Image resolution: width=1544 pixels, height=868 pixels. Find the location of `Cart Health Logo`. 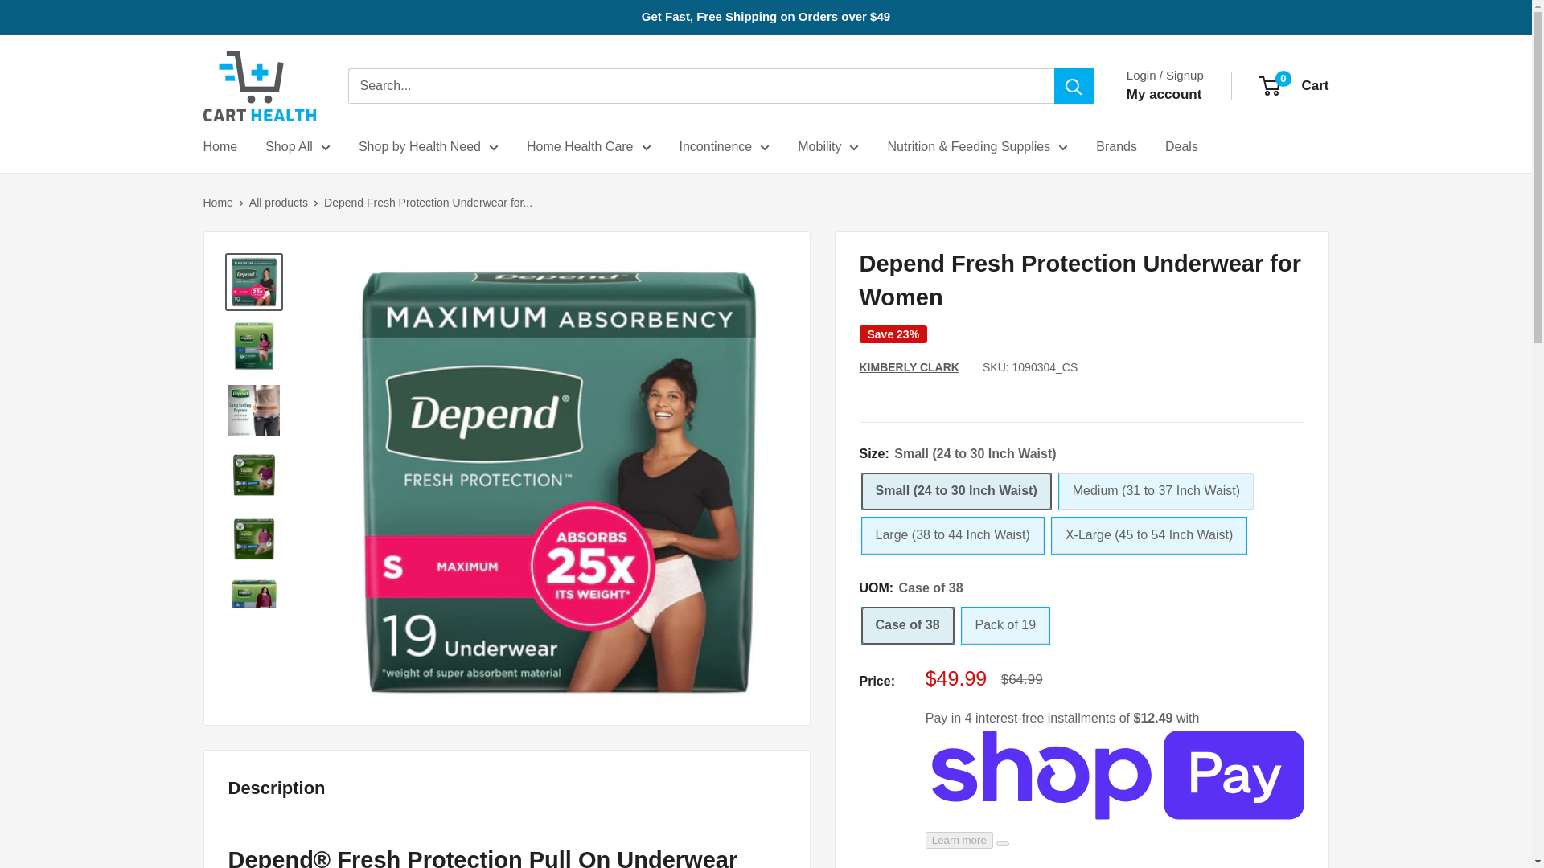

Cart Health Logo is located at coordinates (258, 85).